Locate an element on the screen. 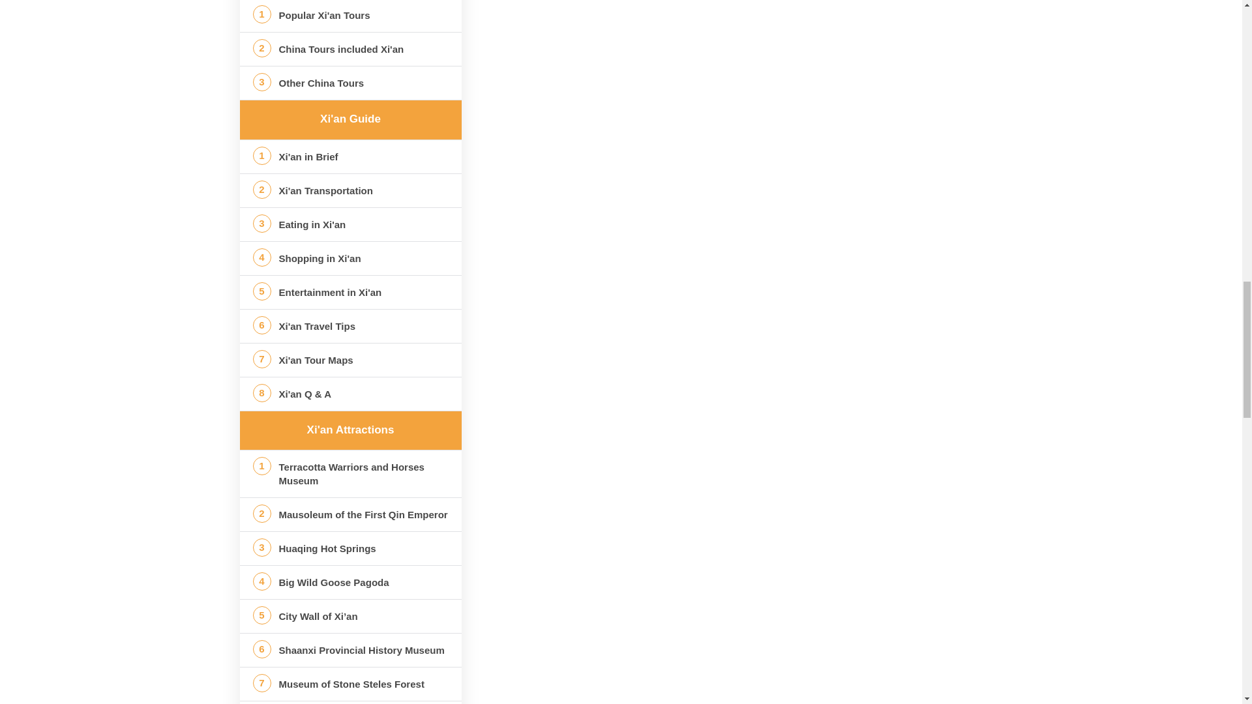 Image resolution: width=1252 pixels, height=704 pixels. Xi'an Attractions is located at coordinates (350, 430).